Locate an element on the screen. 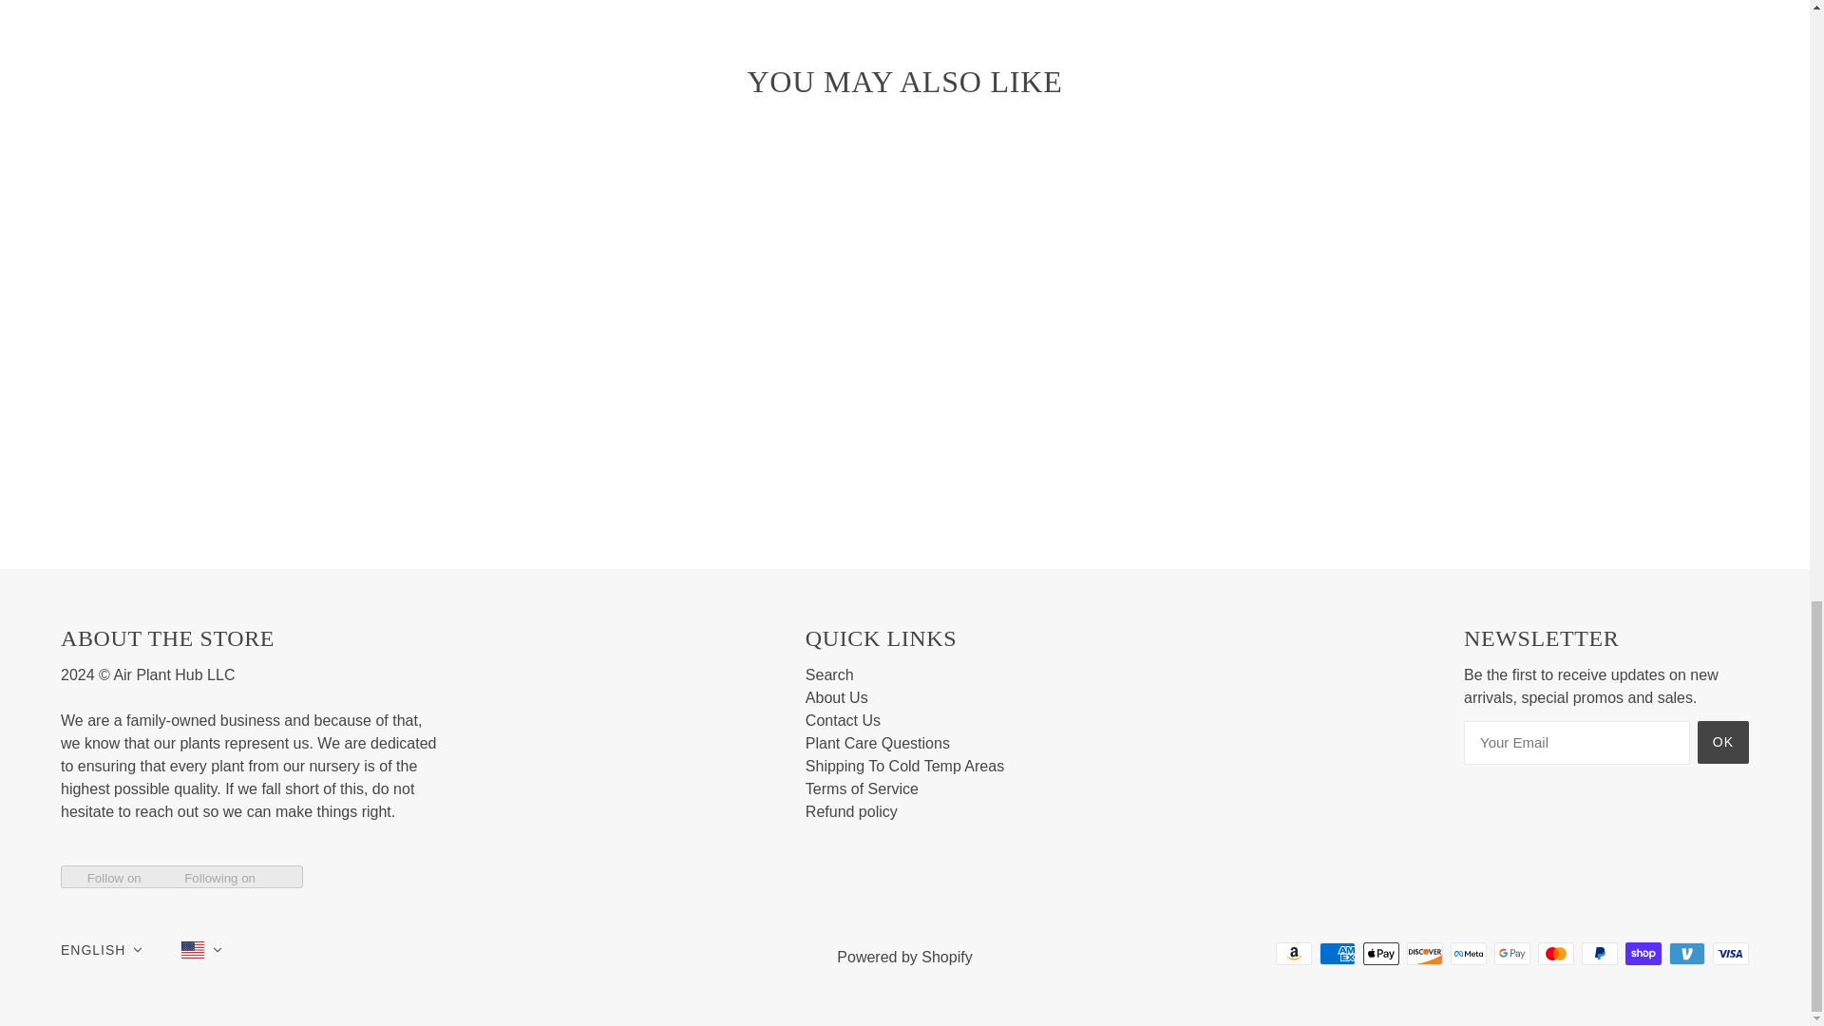  Shipping To Cold Temp Areas is located at coordinates (904, 766).